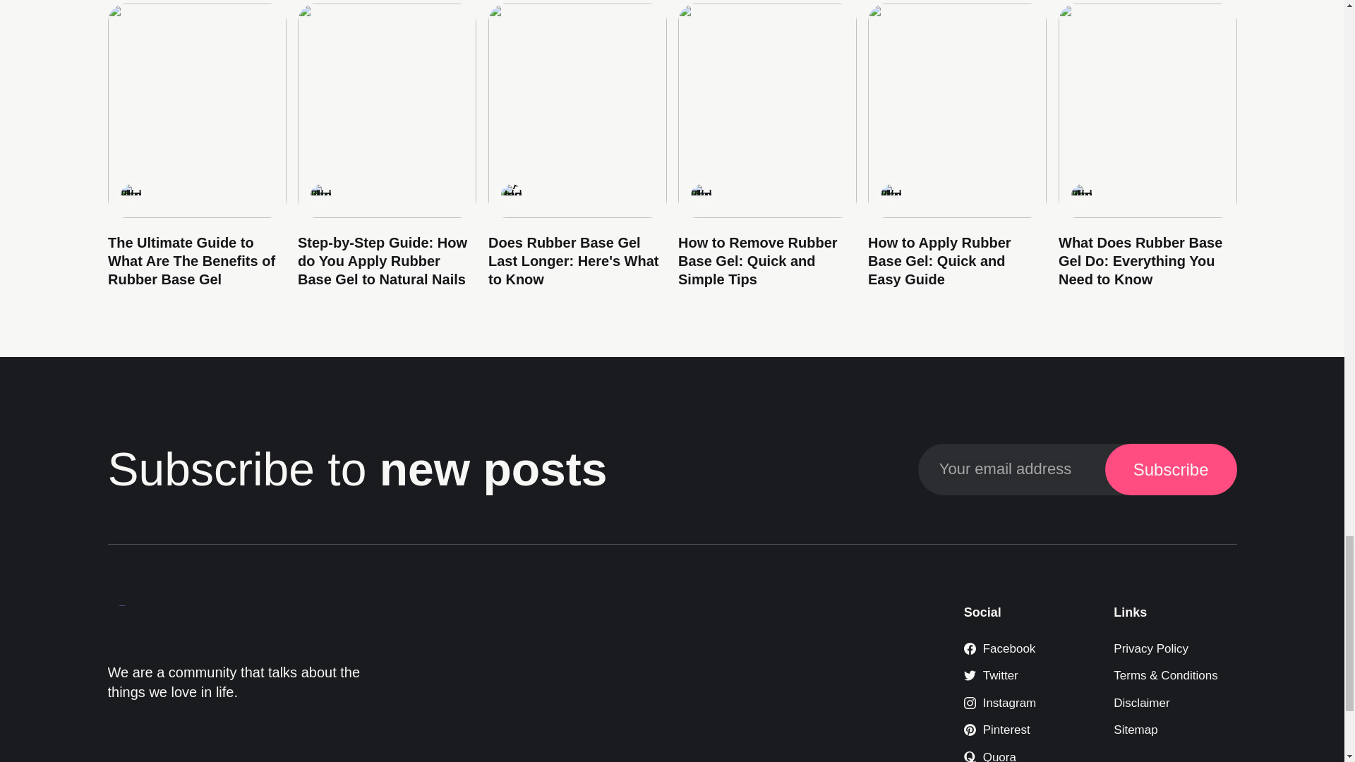 This screenshot has width=1355, height=762. What do you see at coordinates (757, 260) in the screenshot?
I see `How to Remove Rubber Base Gel: Quick and Simple Tips` at bounding box center [757, 260].